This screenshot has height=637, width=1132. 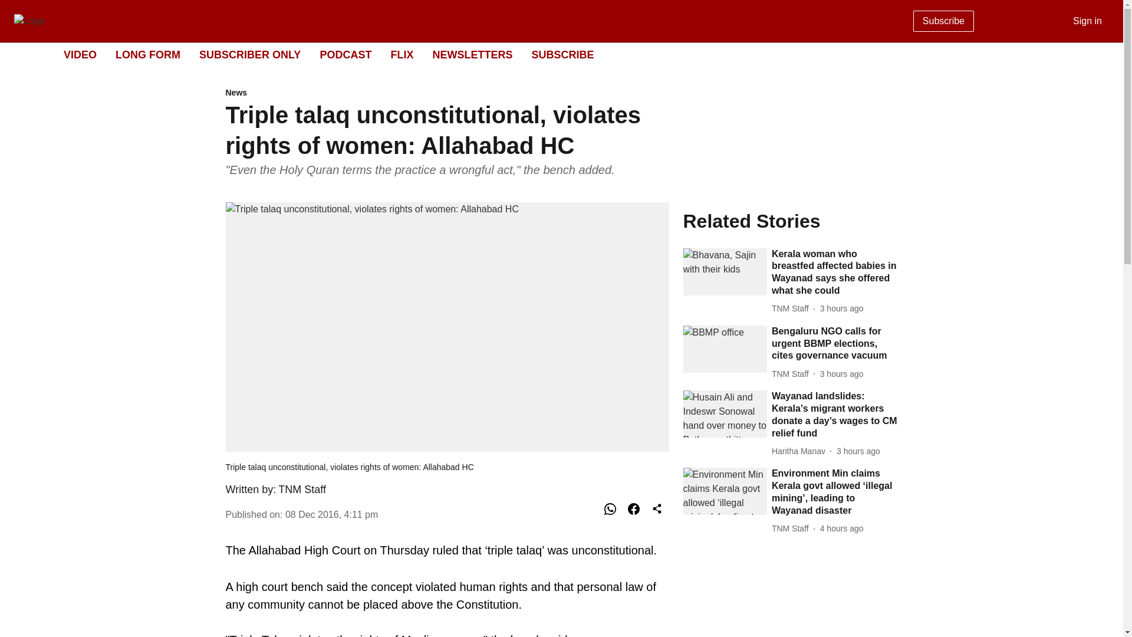 I want to click on PODCAST, so click(x=345, y=54).